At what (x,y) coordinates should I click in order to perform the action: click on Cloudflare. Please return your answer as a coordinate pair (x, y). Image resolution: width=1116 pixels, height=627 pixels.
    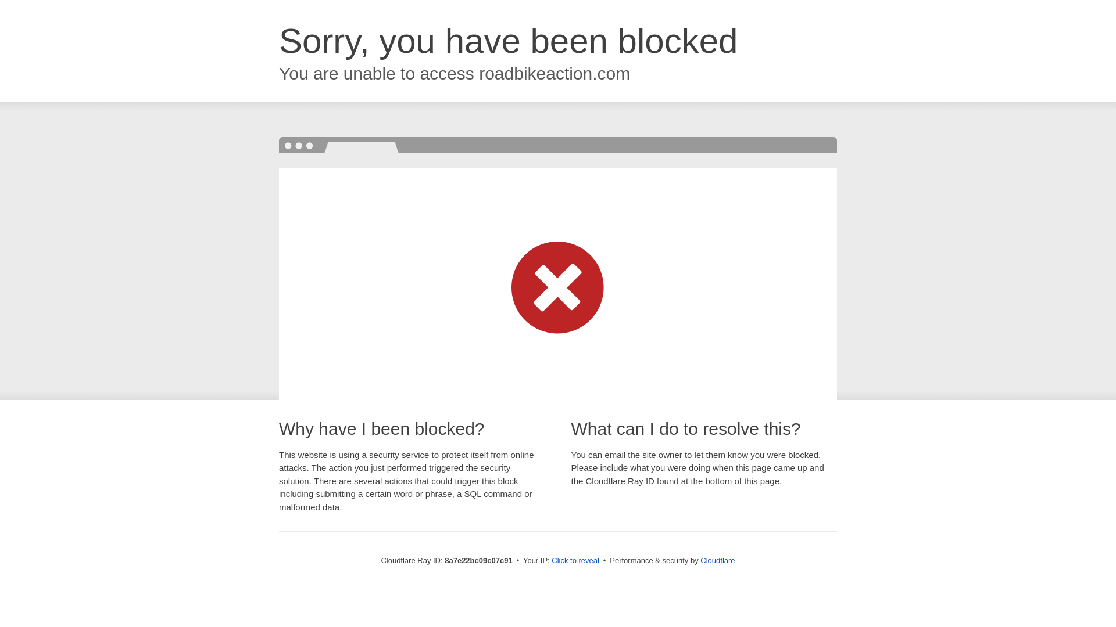
    Looking at the image, I should click on (717, 560).